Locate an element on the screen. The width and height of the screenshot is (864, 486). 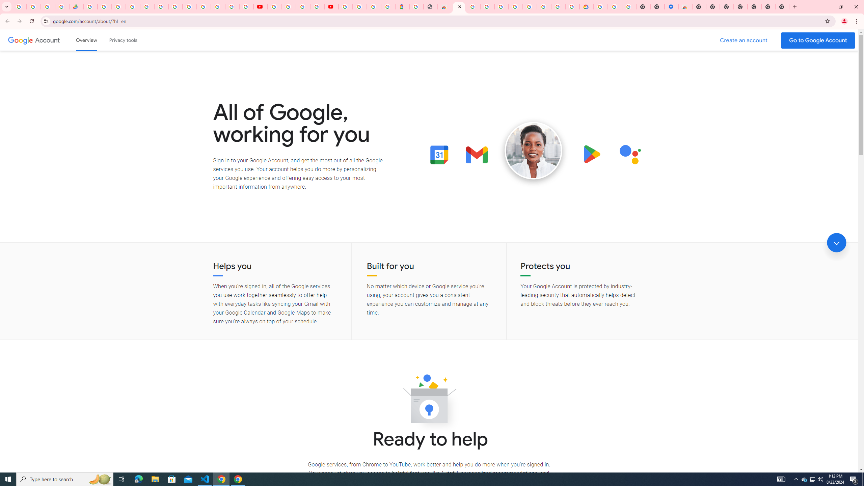
Google Workspace Admin Community is located at coordinates (20, 7).